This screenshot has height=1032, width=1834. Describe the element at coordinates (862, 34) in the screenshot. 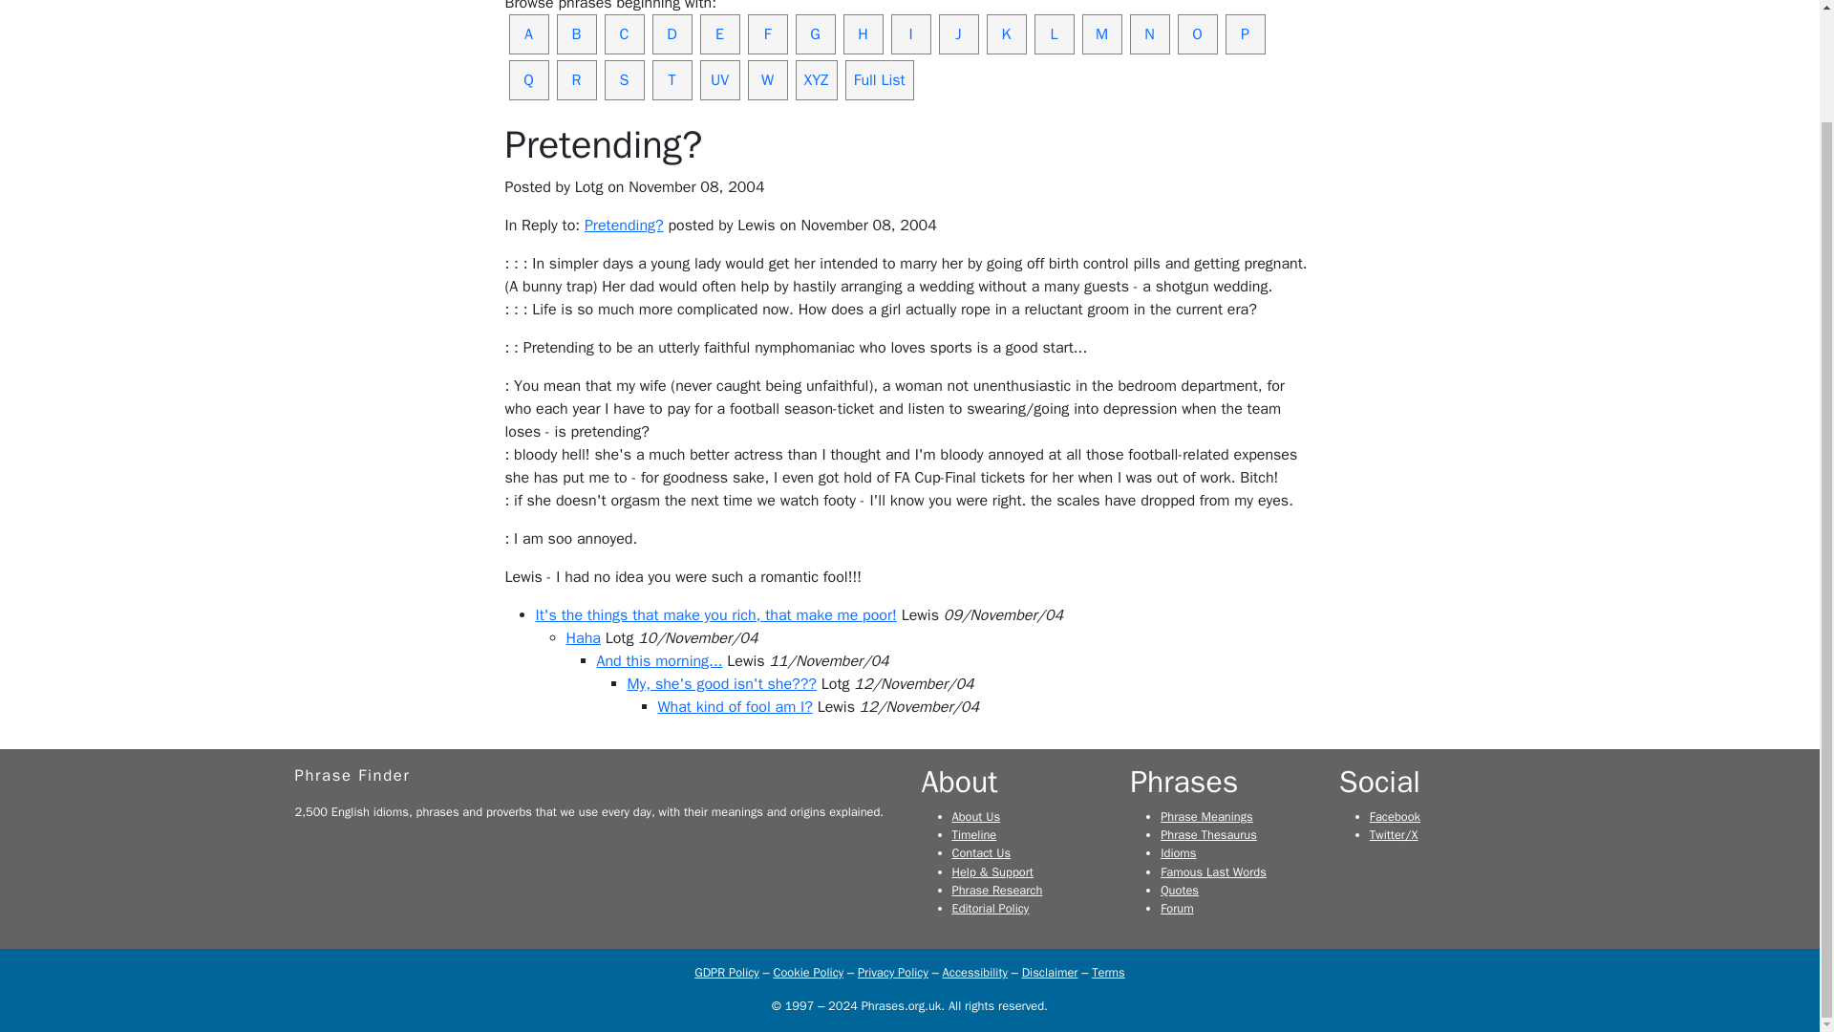

I see `Sayings and idioms that begin with the letter H` at that location.